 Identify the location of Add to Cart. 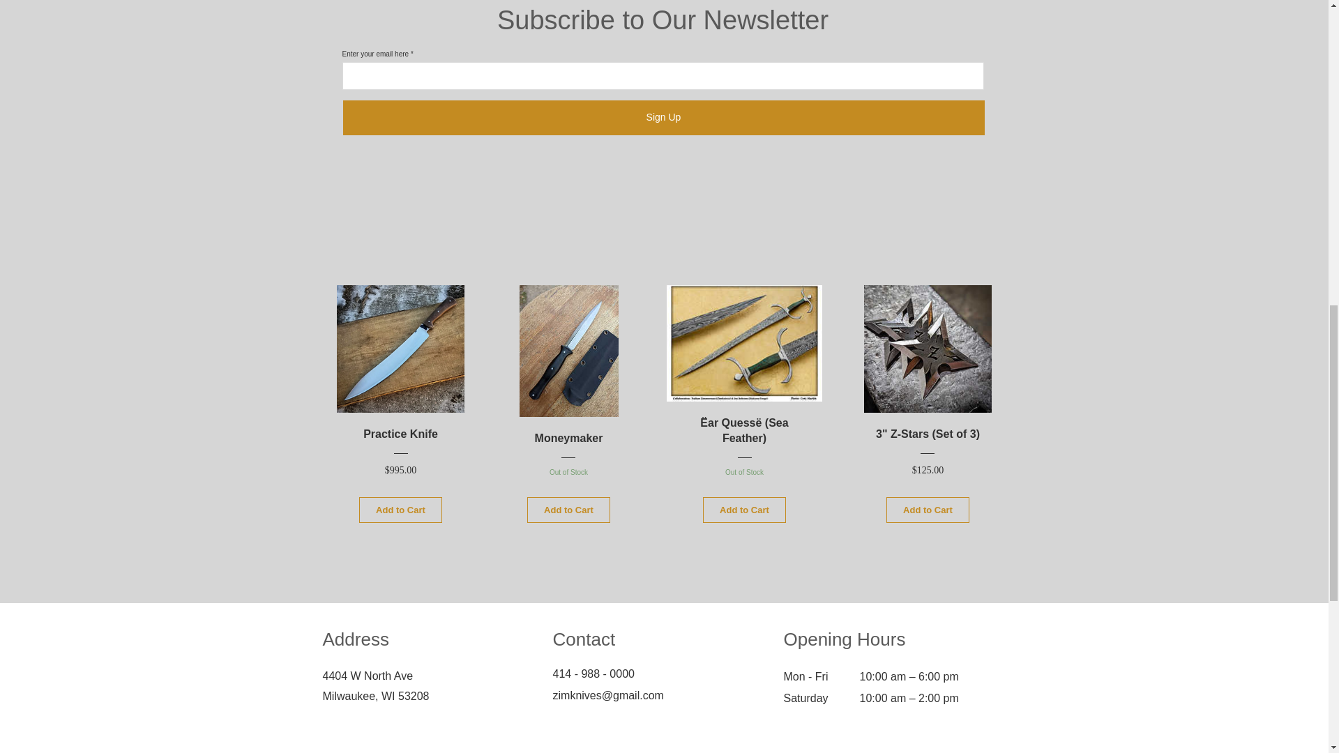
(569, 411).